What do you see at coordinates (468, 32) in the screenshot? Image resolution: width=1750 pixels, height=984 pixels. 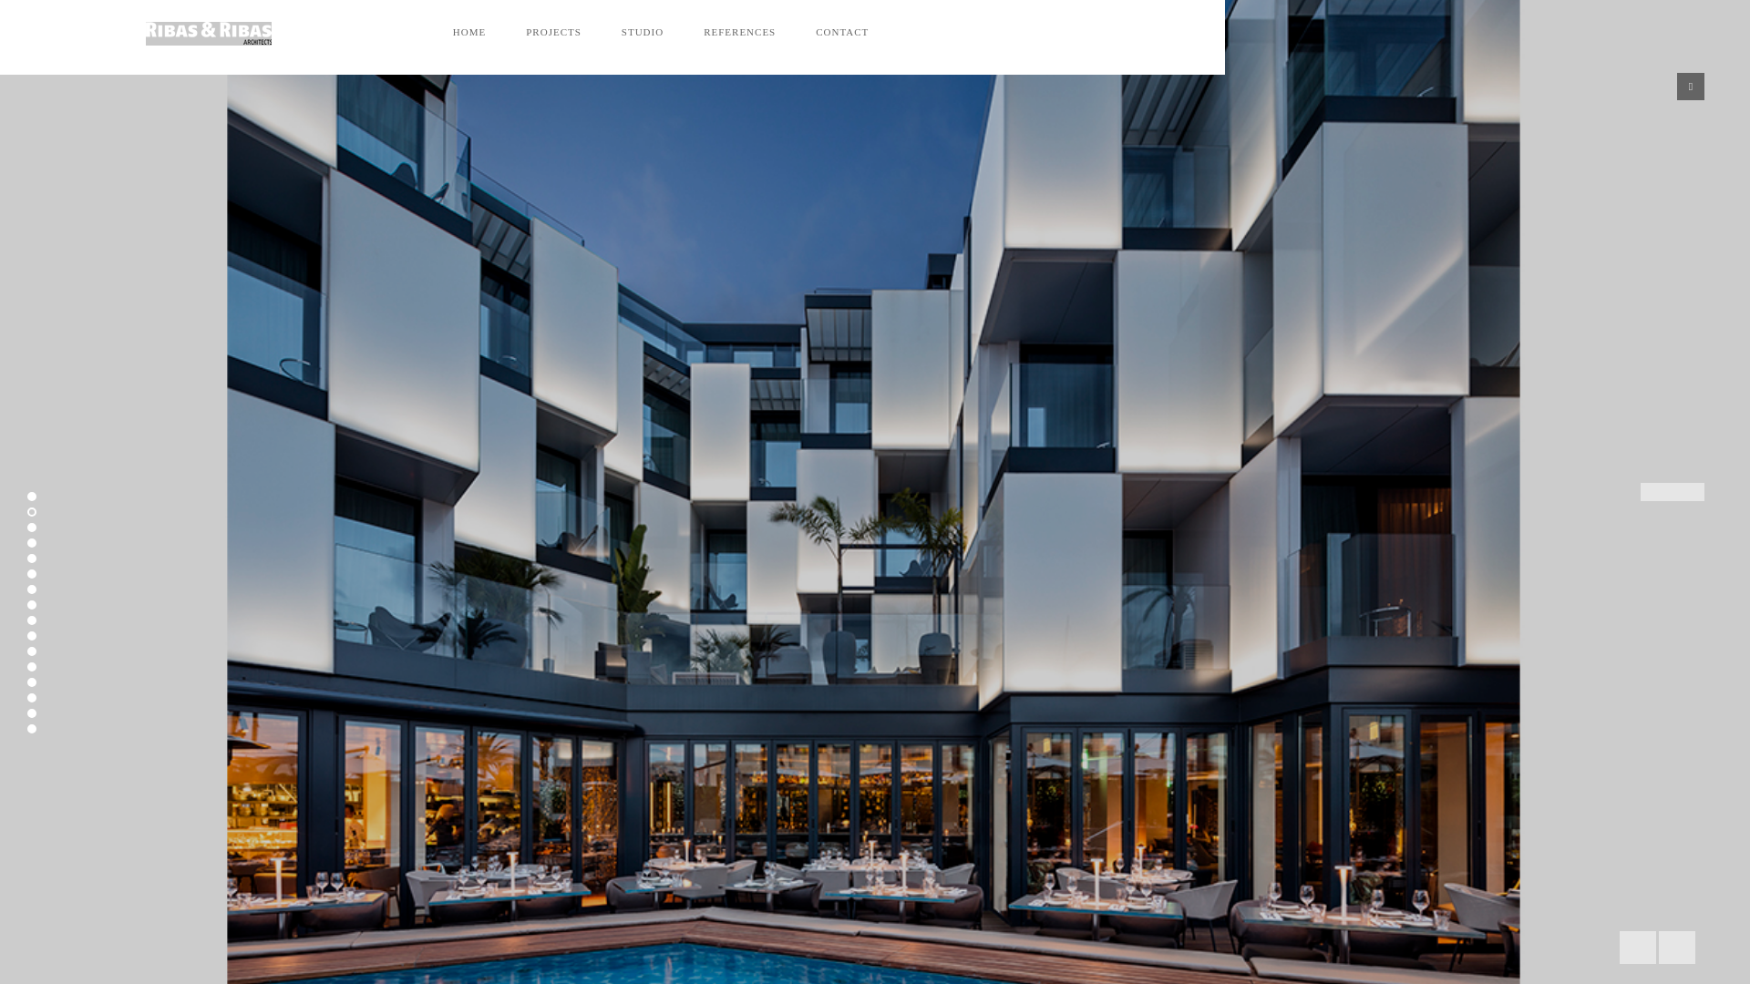 I see `HOME` at bounding box center [468, 32].